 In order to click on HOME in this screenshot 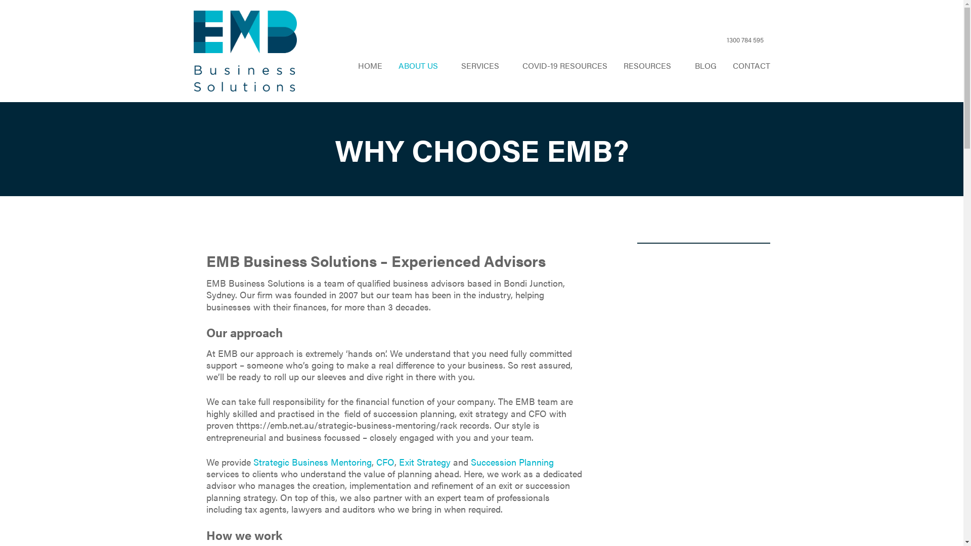, I will do `click(370, 66)`.